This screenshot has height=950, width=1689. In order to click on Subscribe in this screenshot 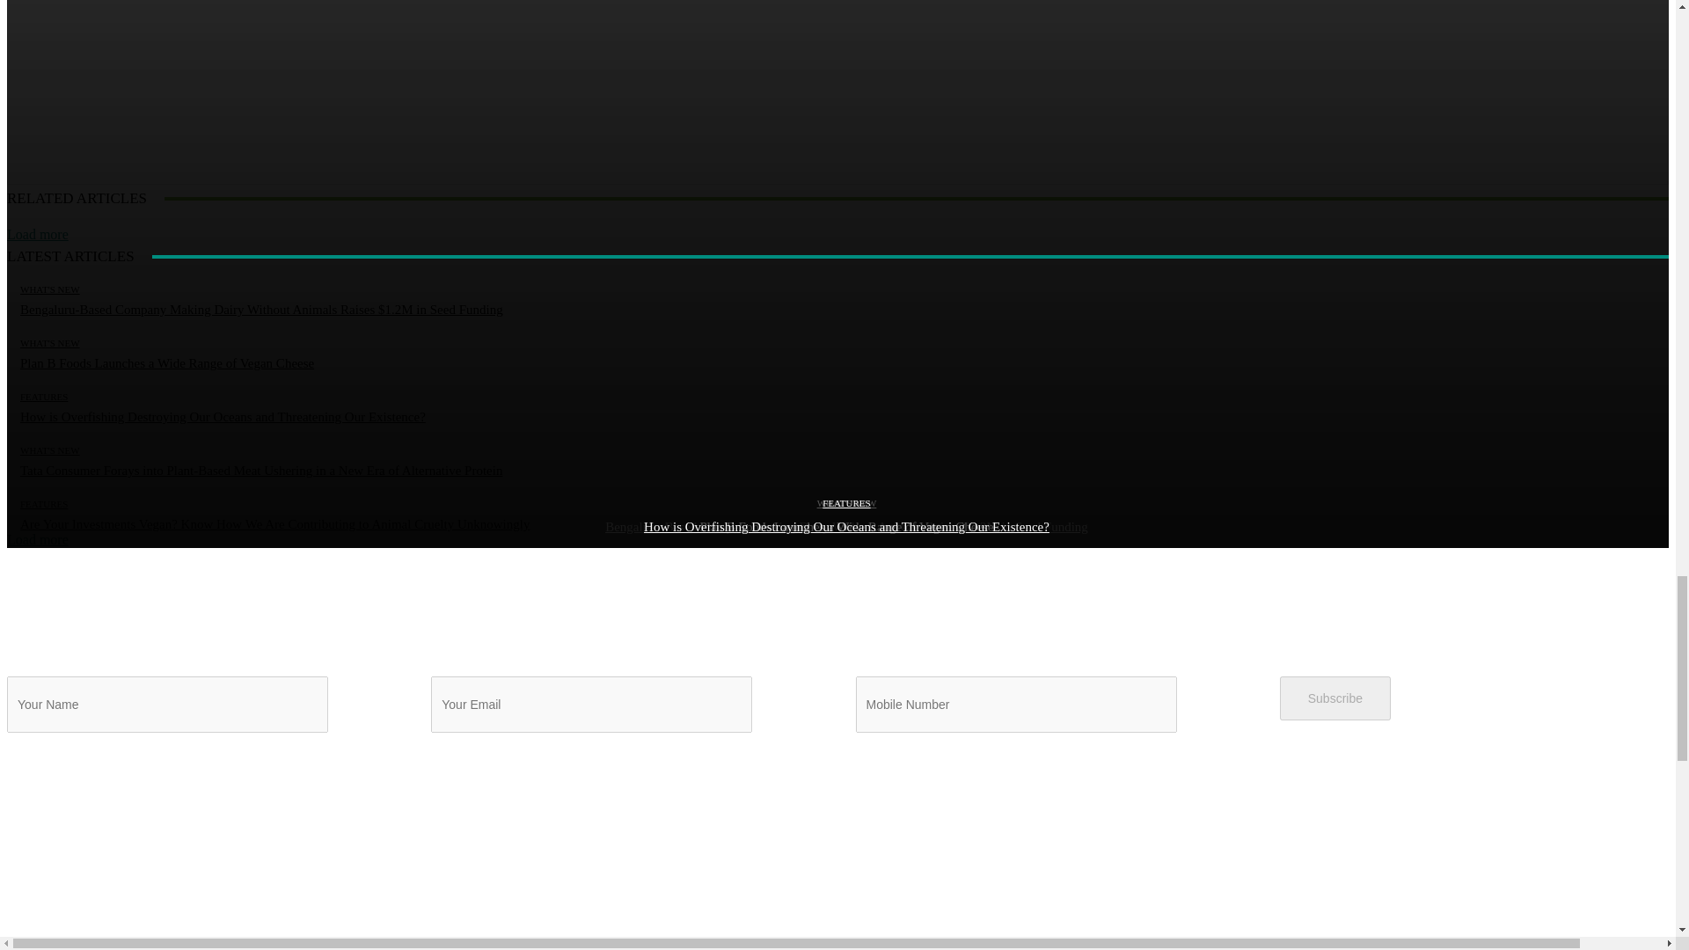, I will do `click(1335, 698)`.